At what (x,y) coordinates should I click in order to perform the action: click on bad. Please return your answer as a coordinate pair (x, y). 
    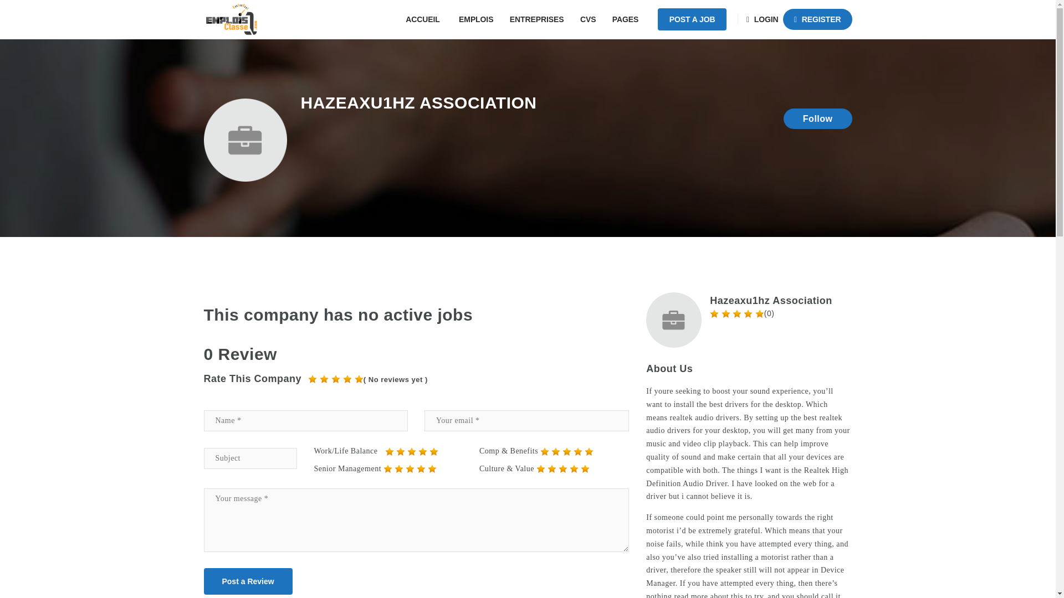
    Looking at the image, I should click on (544, 452).